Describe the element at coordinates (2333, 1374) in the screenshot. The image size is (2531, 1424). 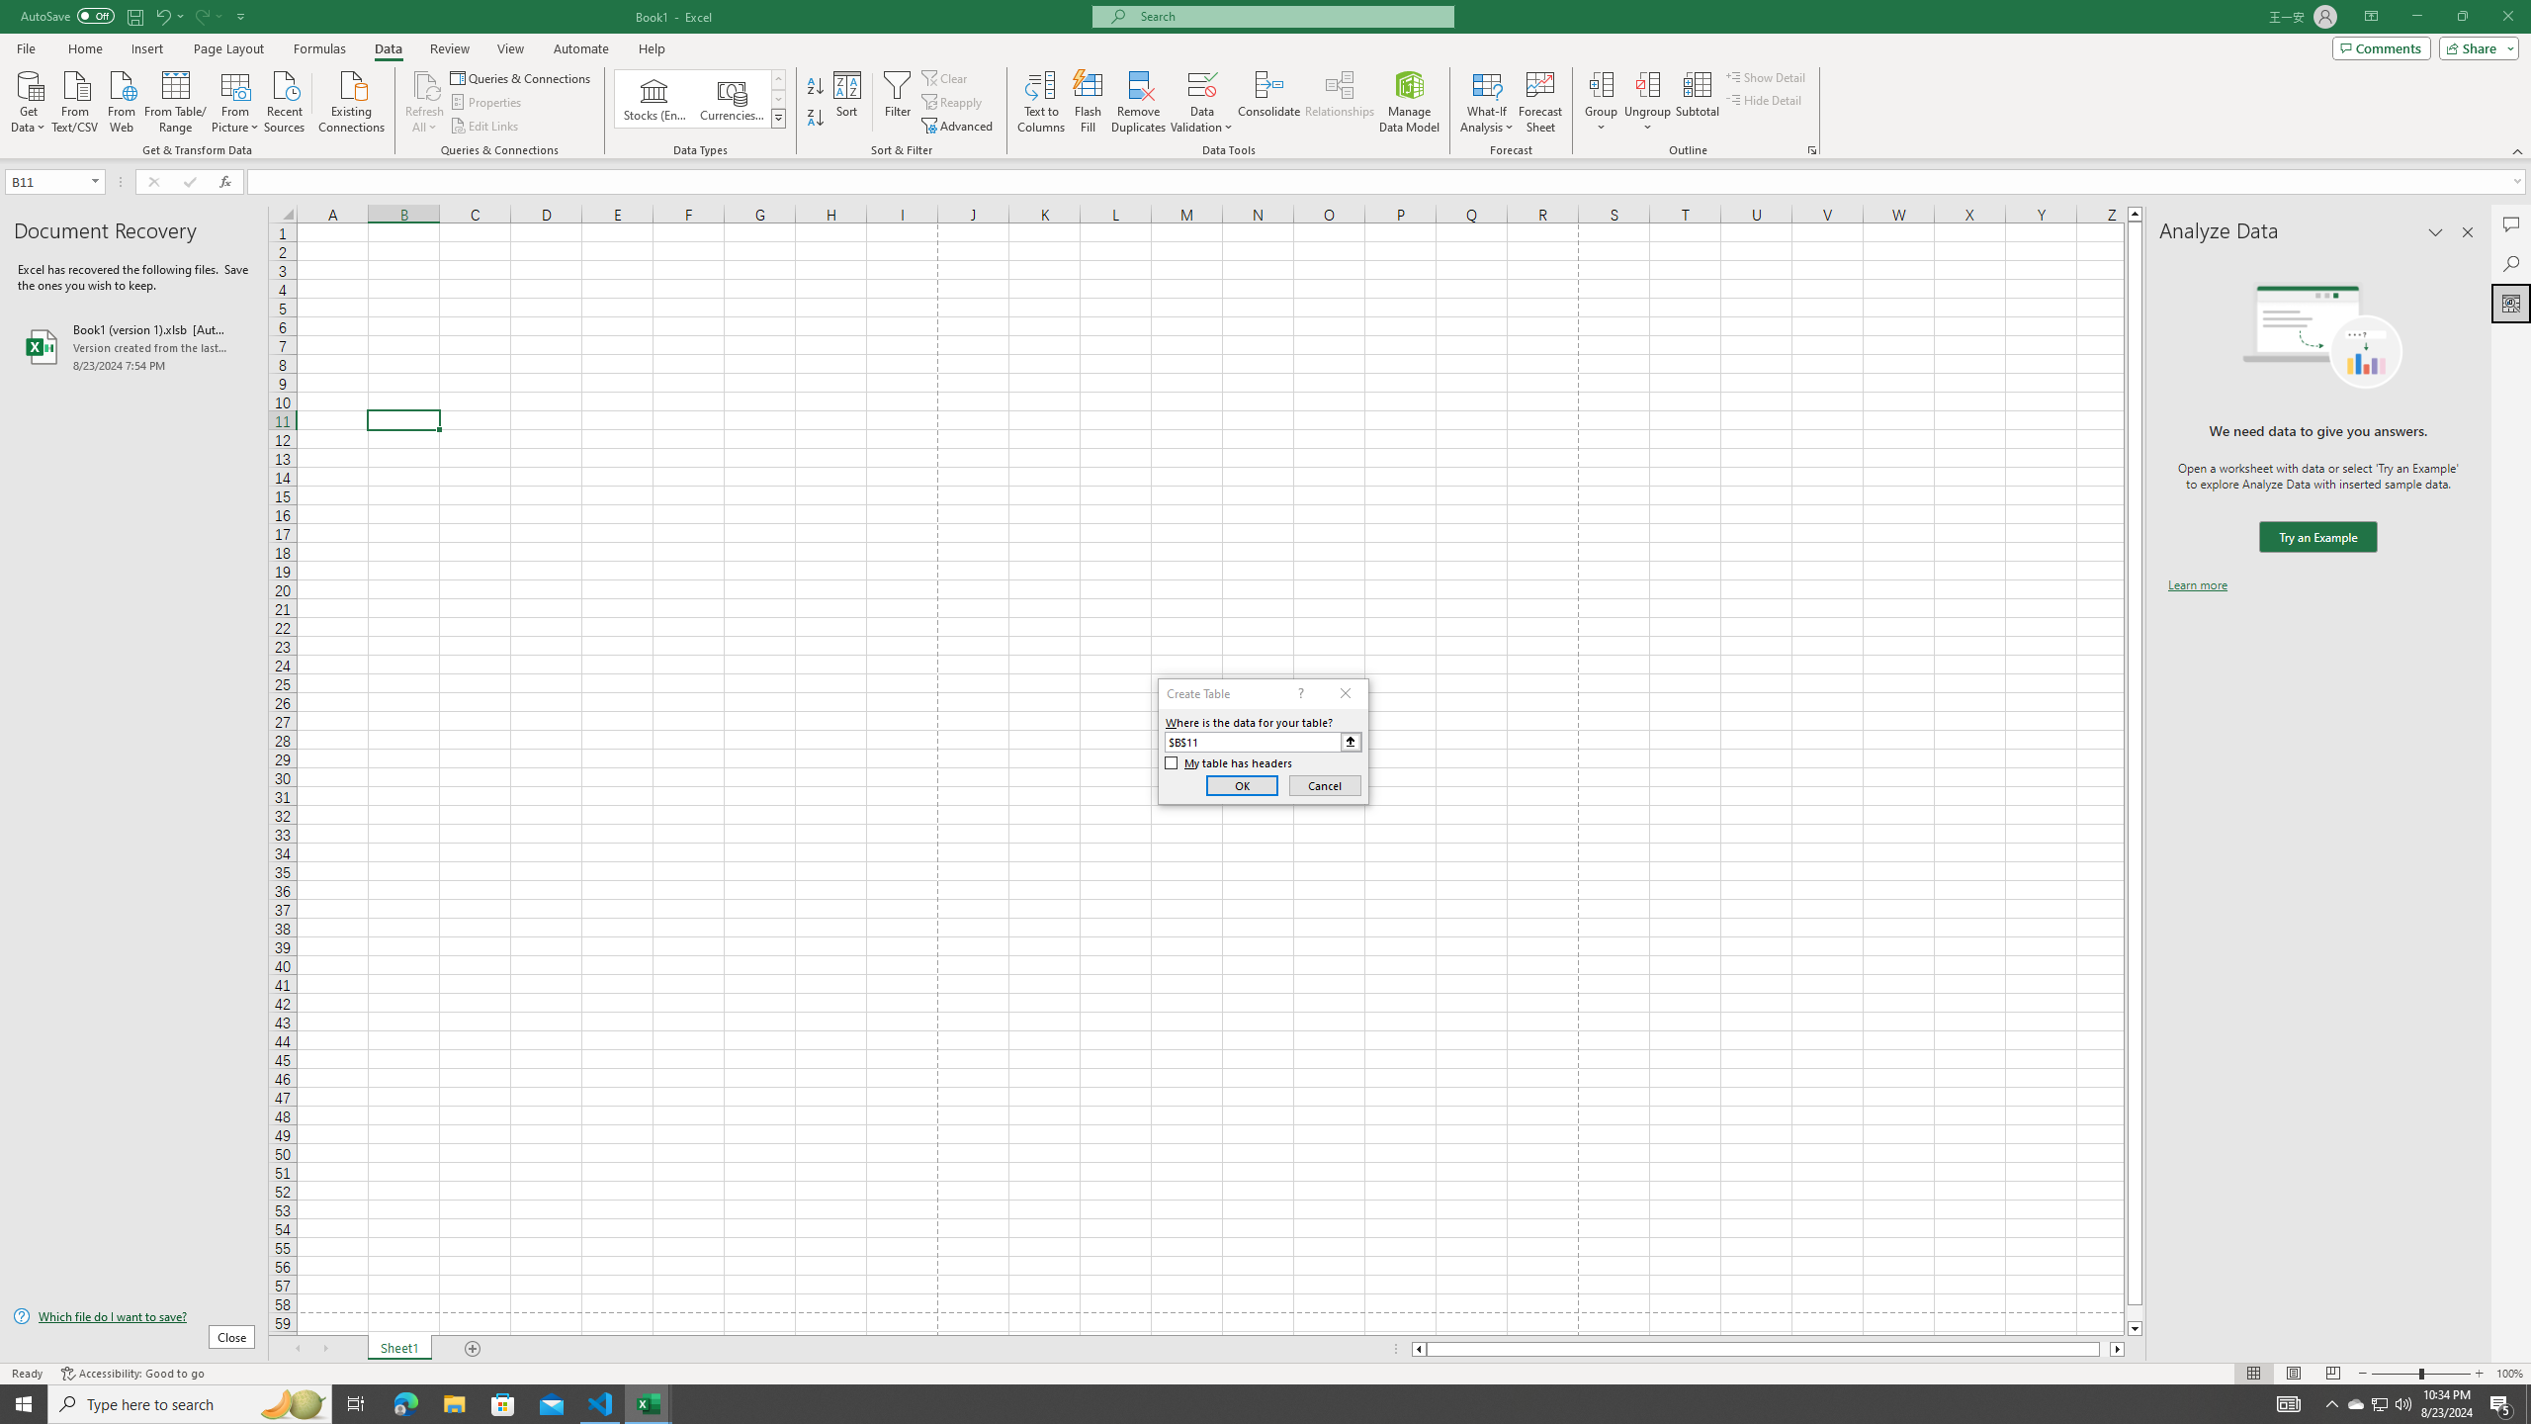
I see `Page Break Preview` at that location.